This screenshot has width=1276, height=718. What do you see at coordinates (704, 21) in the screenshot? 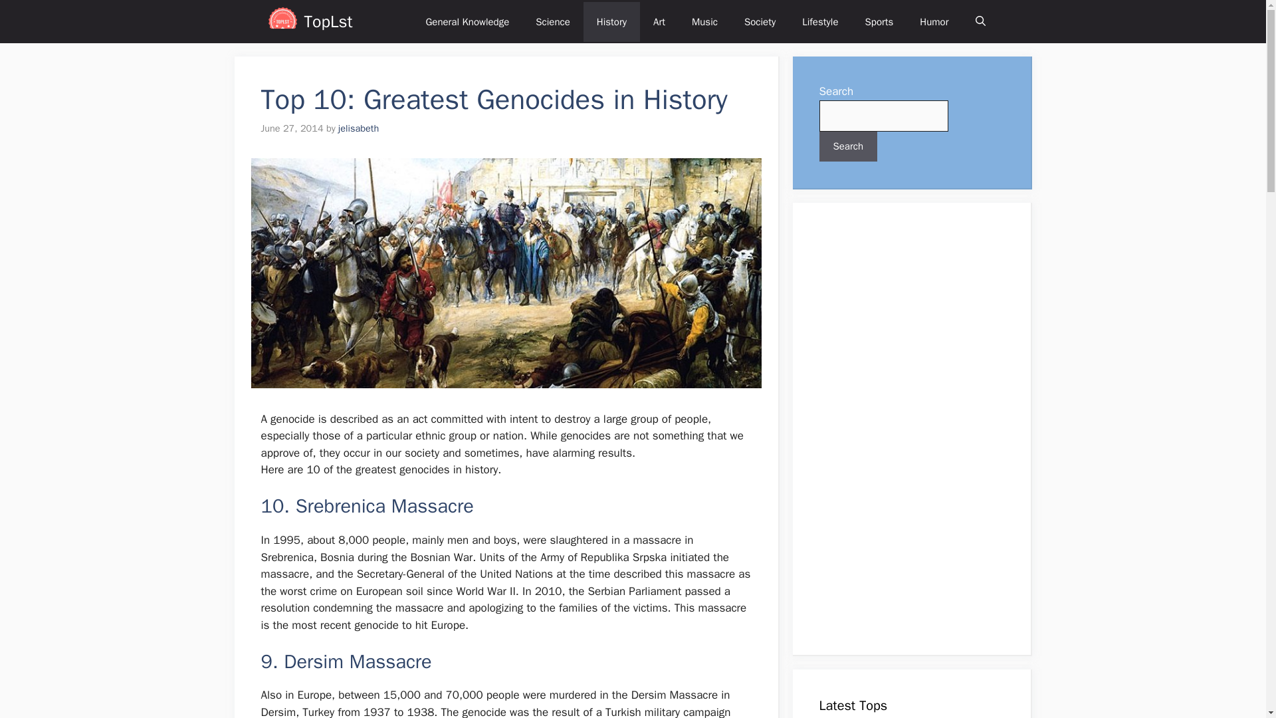
I see `Music` at bounding box center [704, 21].